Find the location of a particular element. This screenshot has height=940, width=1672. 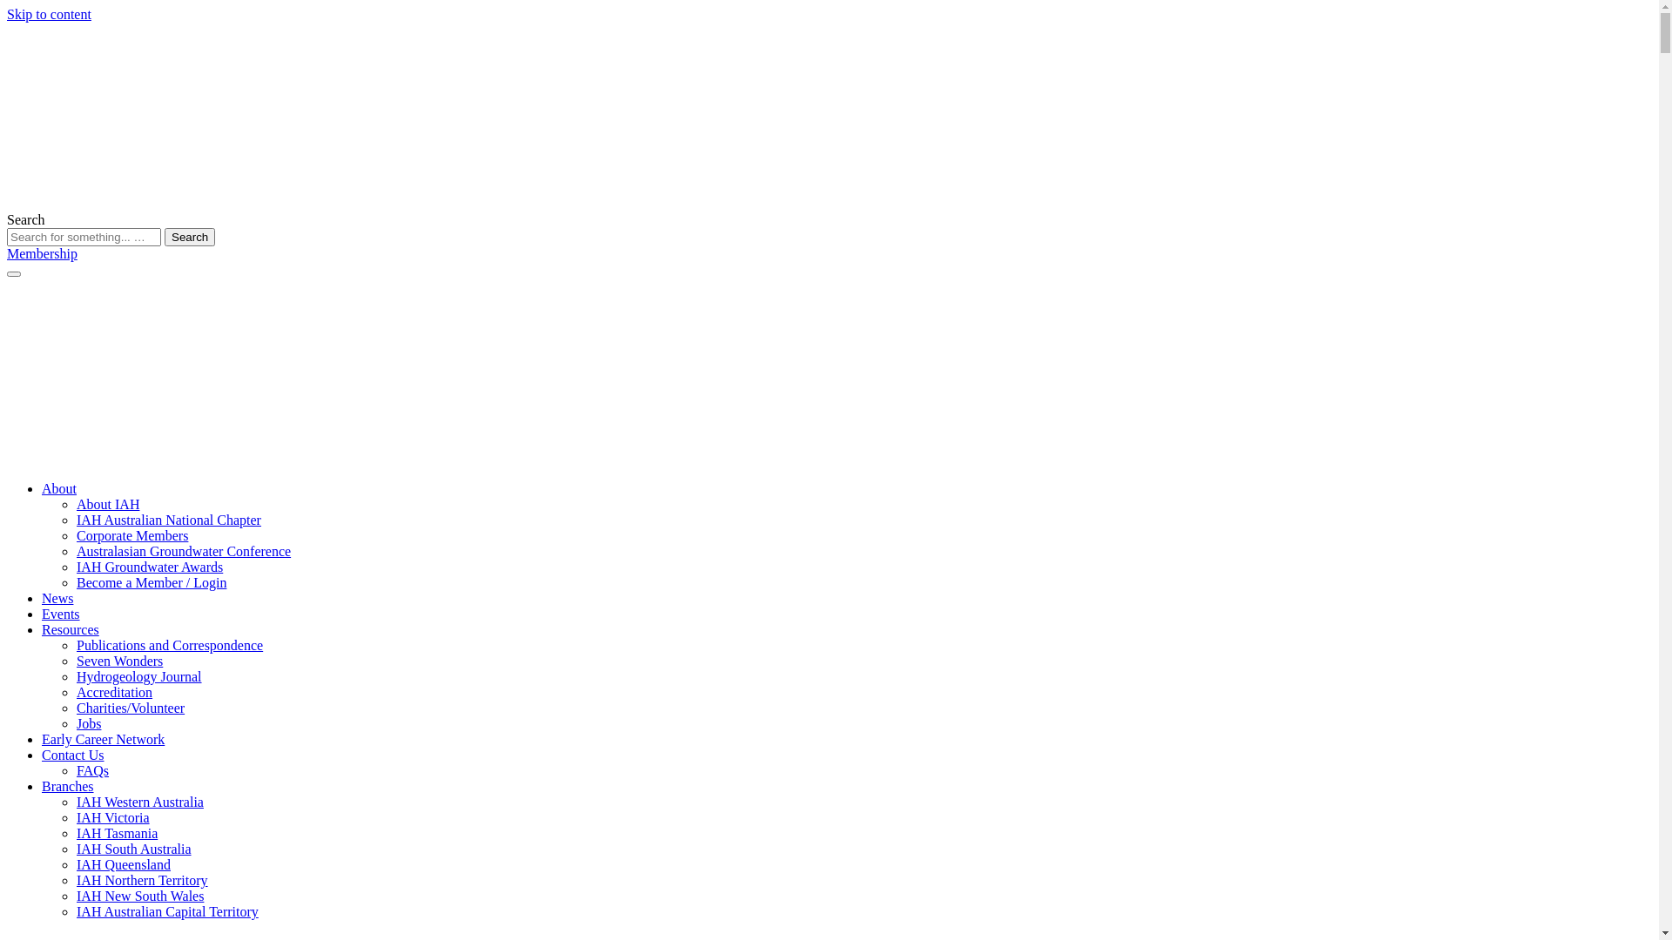

Seven Wonders is located at coordinates (120, 661).